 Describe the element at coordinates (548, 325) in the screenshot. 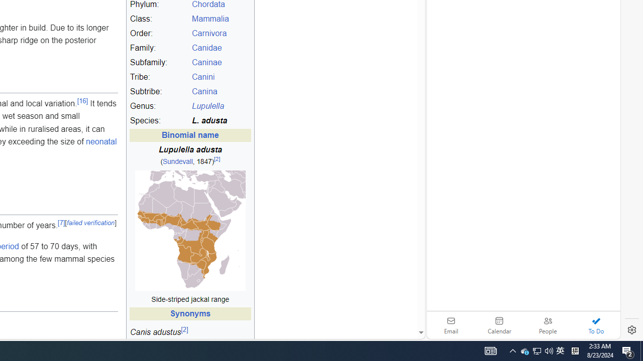

I see `People` at that location.